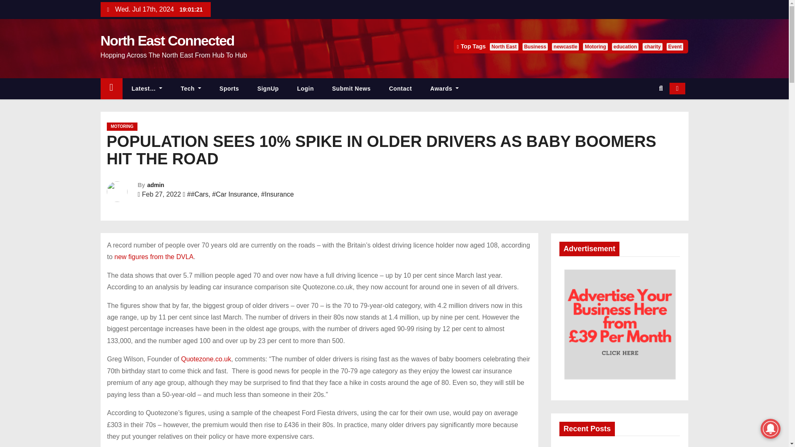  I want to click on Submit News, so click(351, 89).